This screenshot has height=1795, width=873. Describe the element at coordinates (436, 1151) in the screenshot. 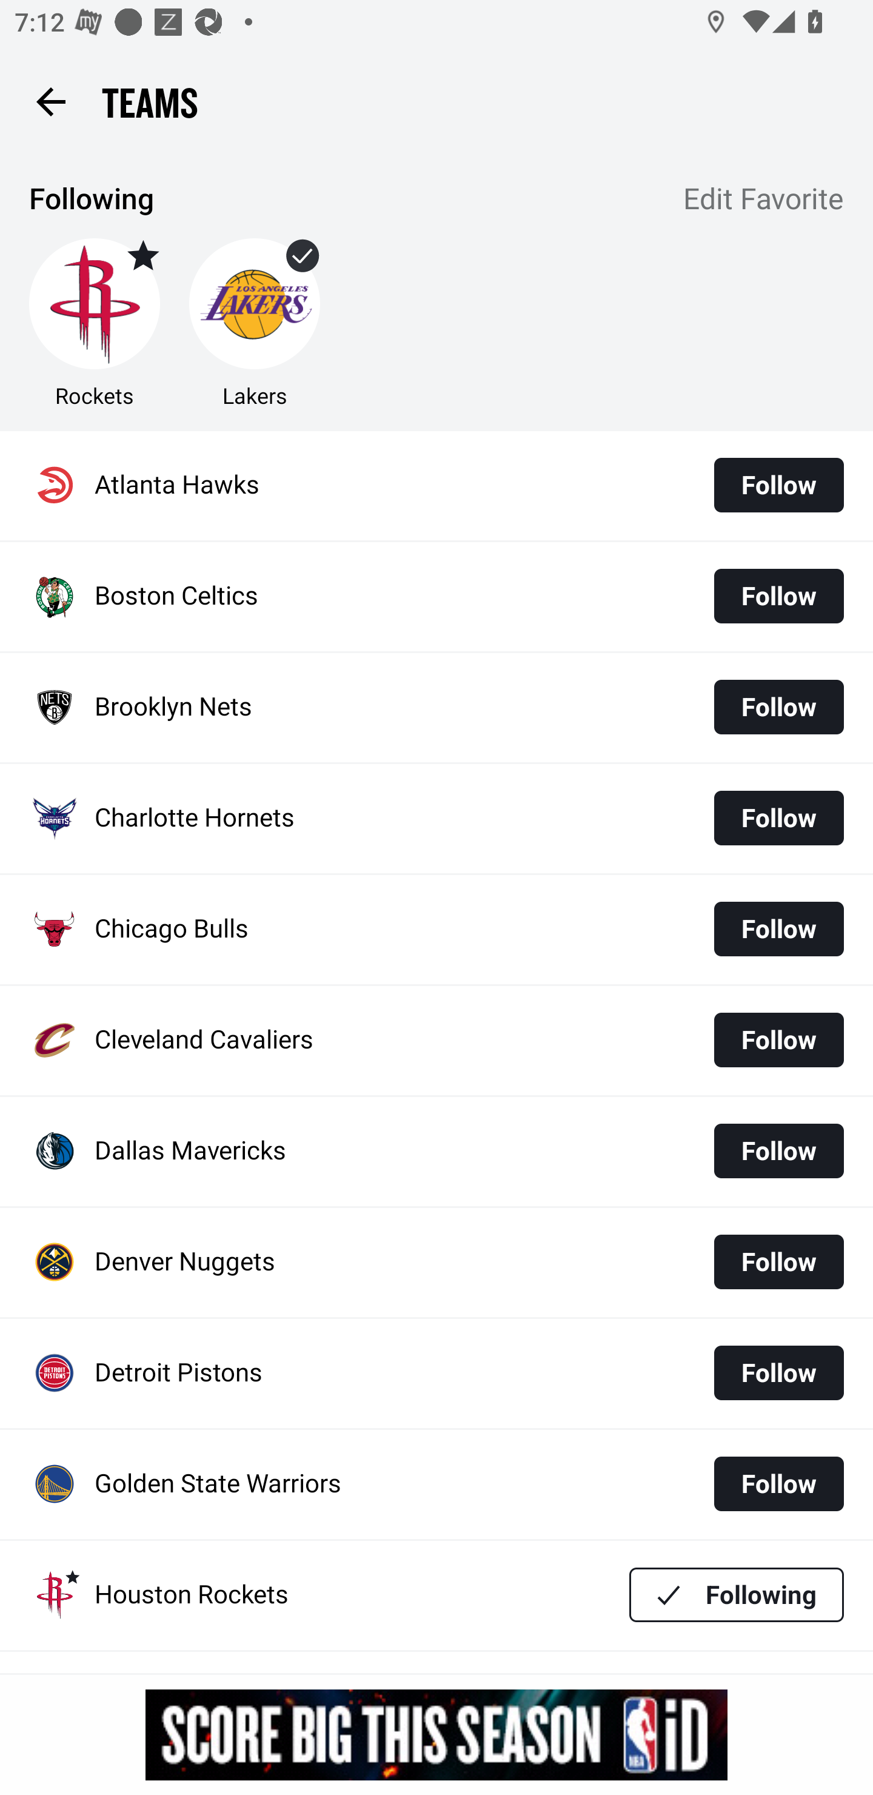

I see `Dallas Mavericks Follow` at that location.